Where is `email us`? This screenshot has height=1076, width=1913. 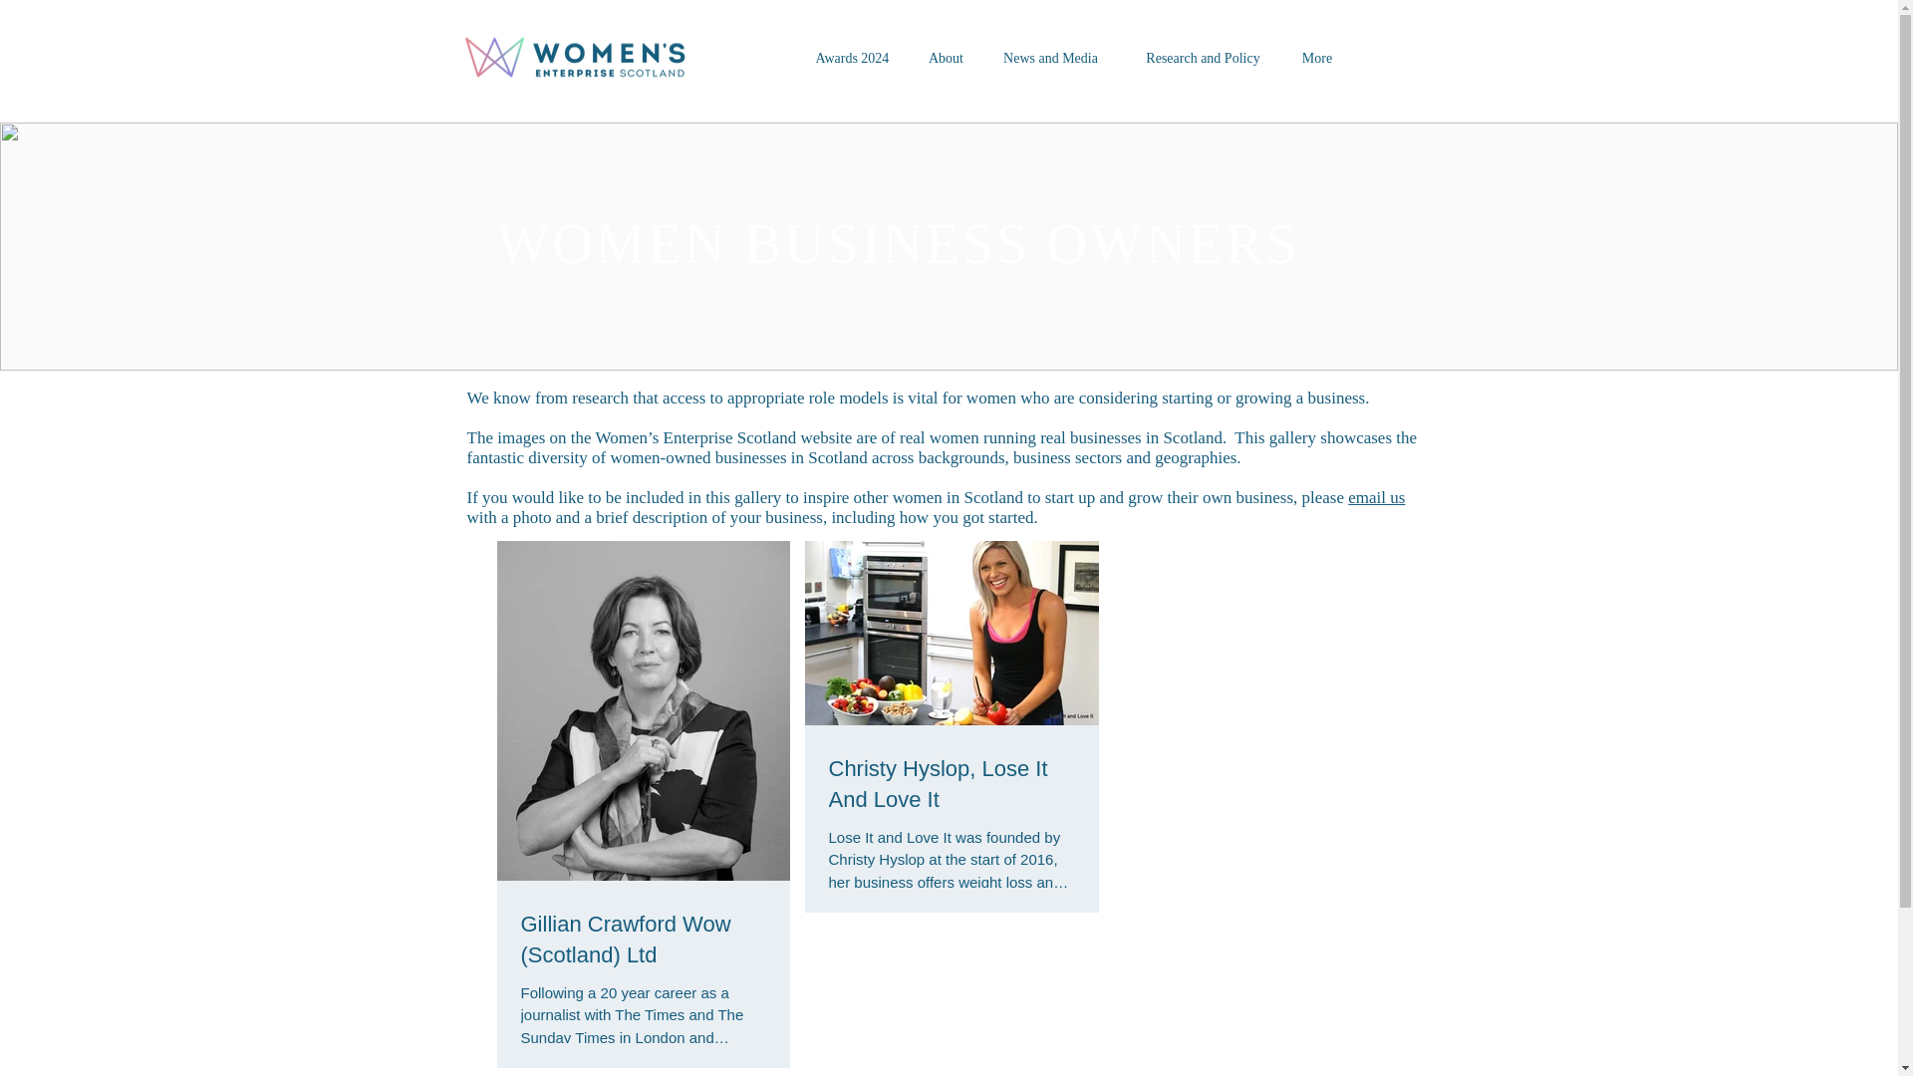 email us is located at coordinates (1376, 497).